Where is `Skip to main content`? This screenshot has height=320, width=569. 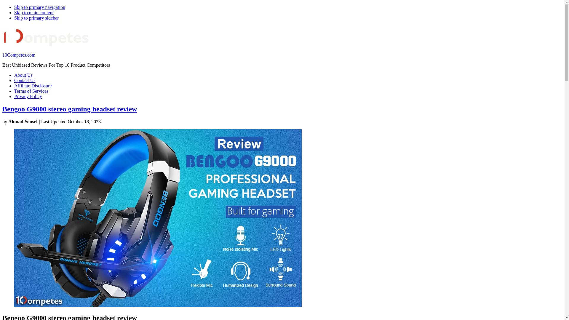 Skip to main content is located at coordinates (34, 12).